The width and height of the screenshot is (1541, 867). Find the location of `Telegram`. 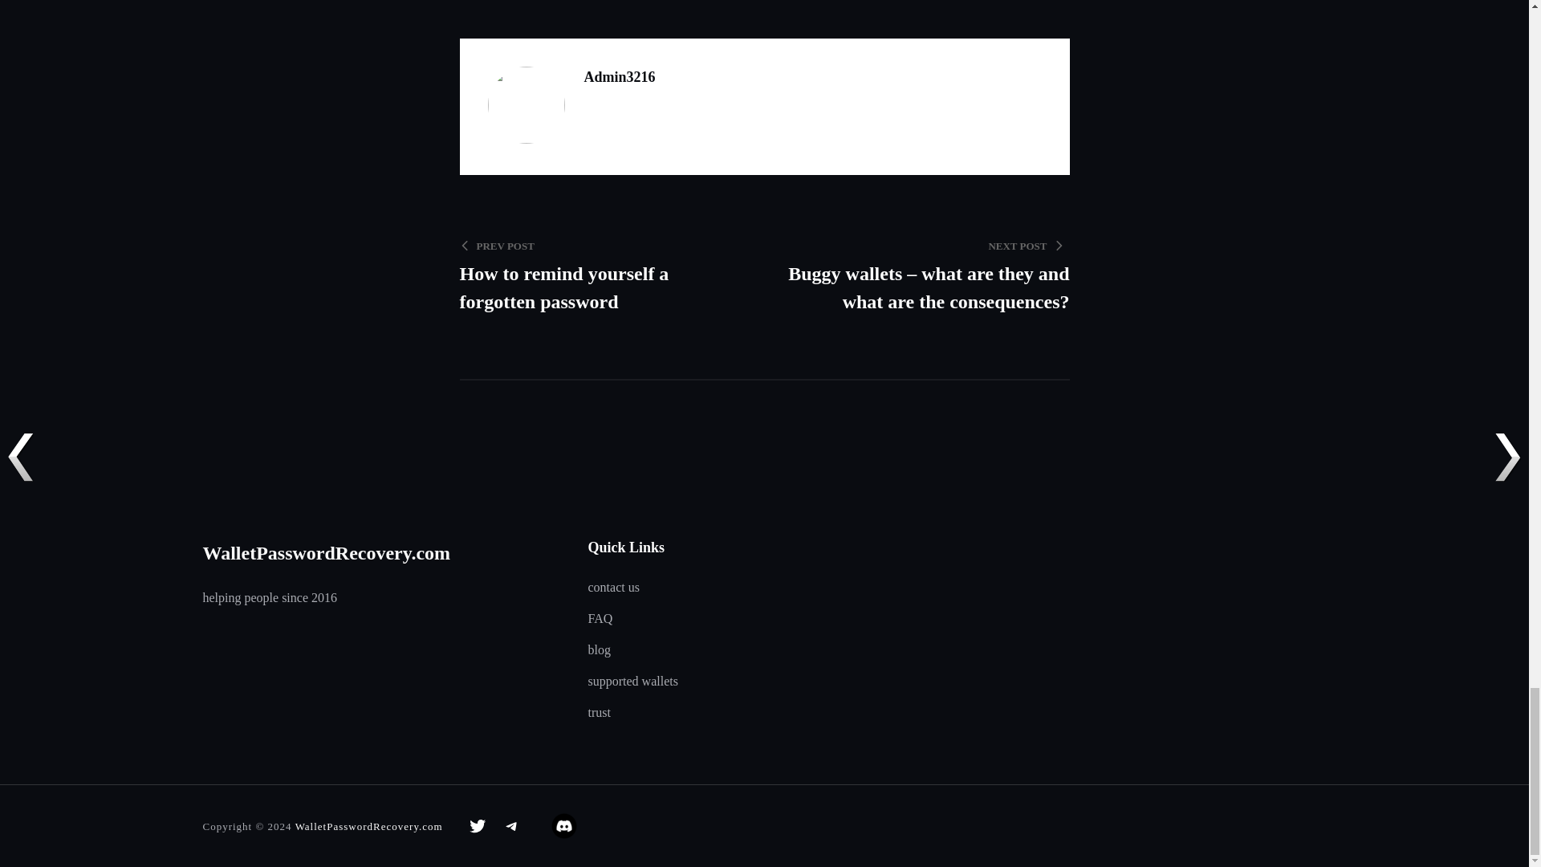

Telegram is located at coordinates (604, 275).